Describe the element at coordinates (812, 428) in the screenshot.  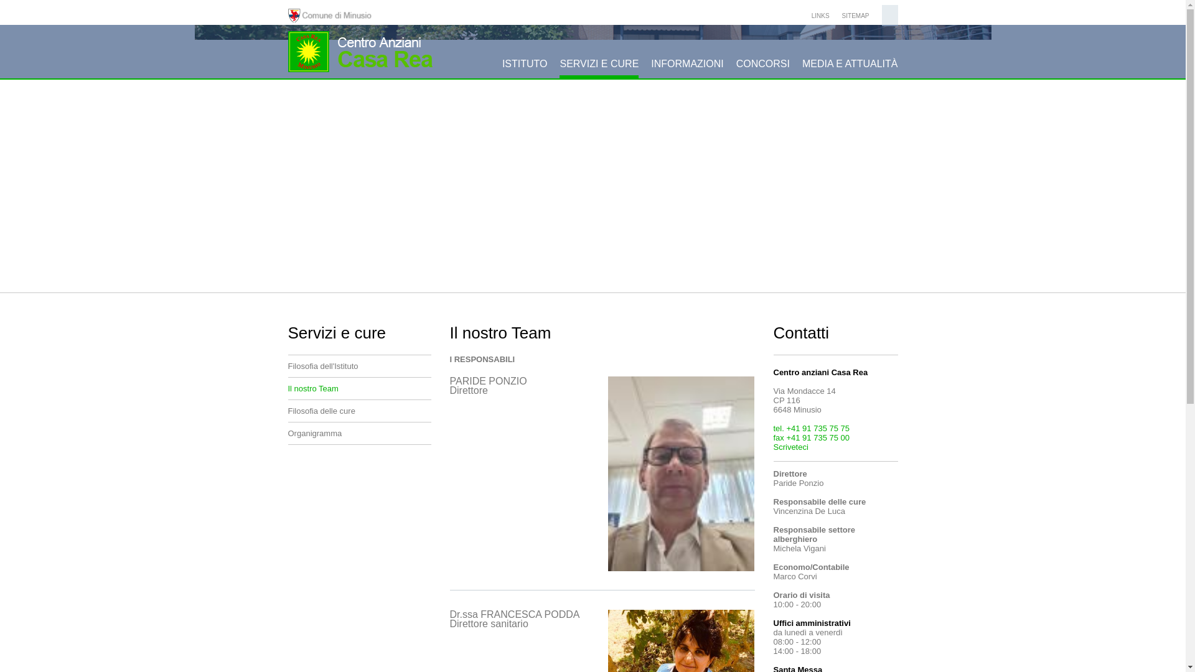
I see `tel. +41 91 735 75 75` at that location.